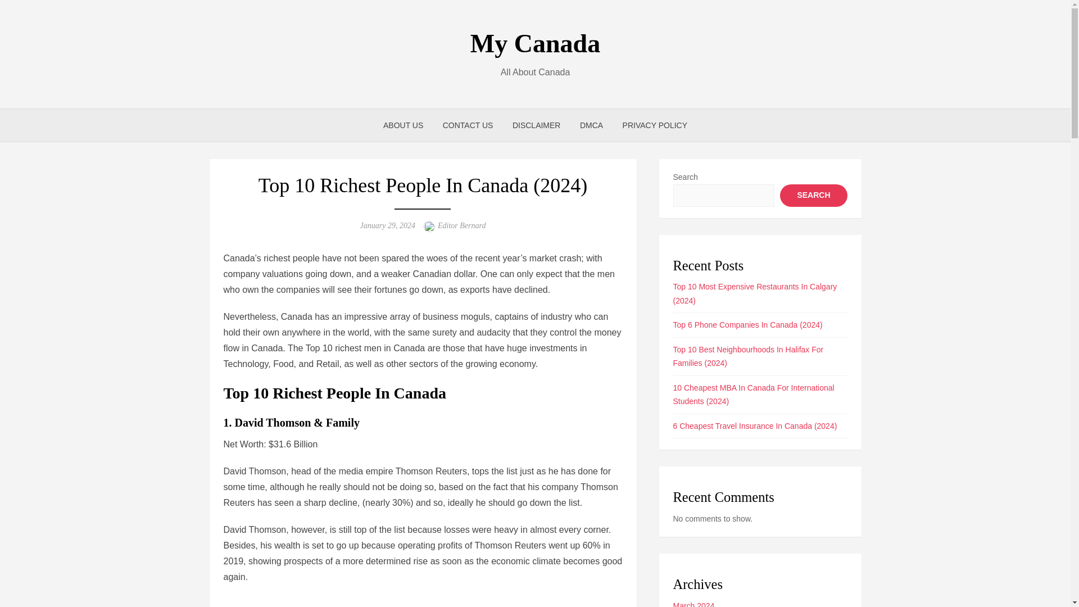 The height and width of the screenshot is (607, 1079). Describe the element at coordinates (536, 125) in the screenshot. I see `DISCLAIMER` at that location.